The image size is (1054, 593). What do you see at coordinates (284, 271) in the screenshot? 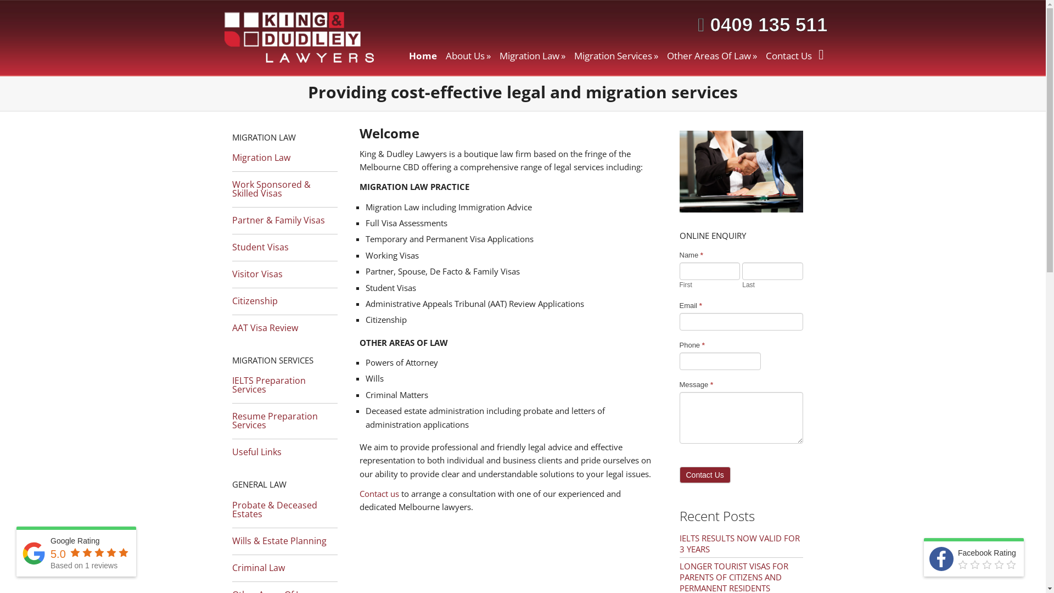
I see `Visitor Visas` at bounding box center [284, 271].